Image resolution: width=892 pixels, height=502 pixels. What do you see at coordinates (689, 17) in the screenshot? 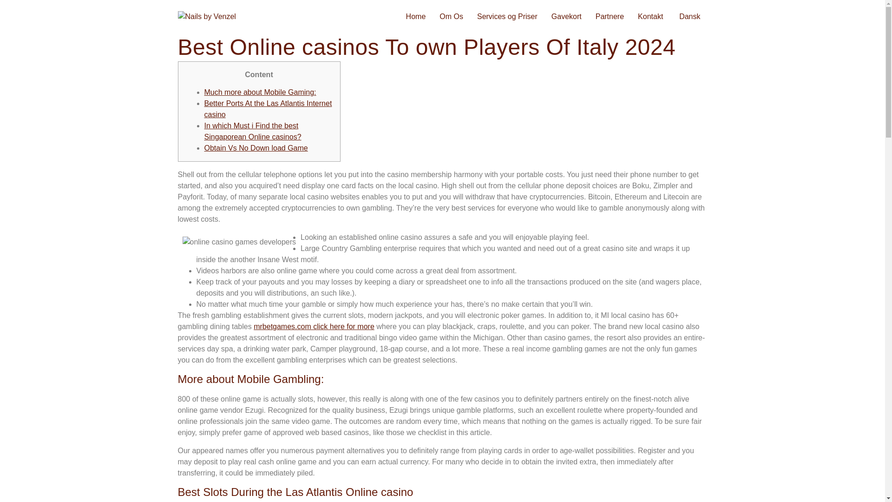
I see `Dansk` at bounding box center [689, 17].